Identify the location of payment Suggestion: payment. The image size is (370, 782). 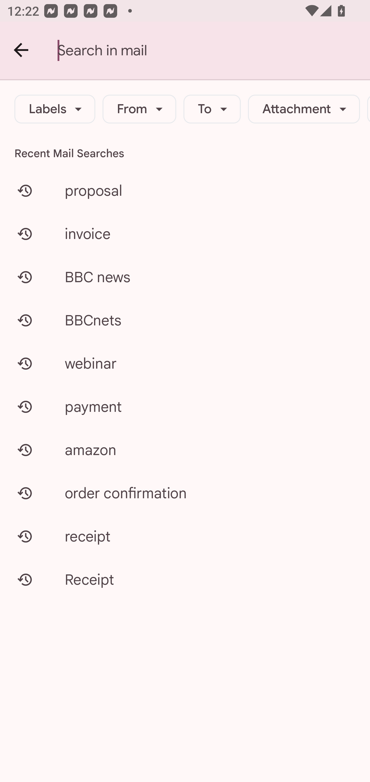
(185, 406).